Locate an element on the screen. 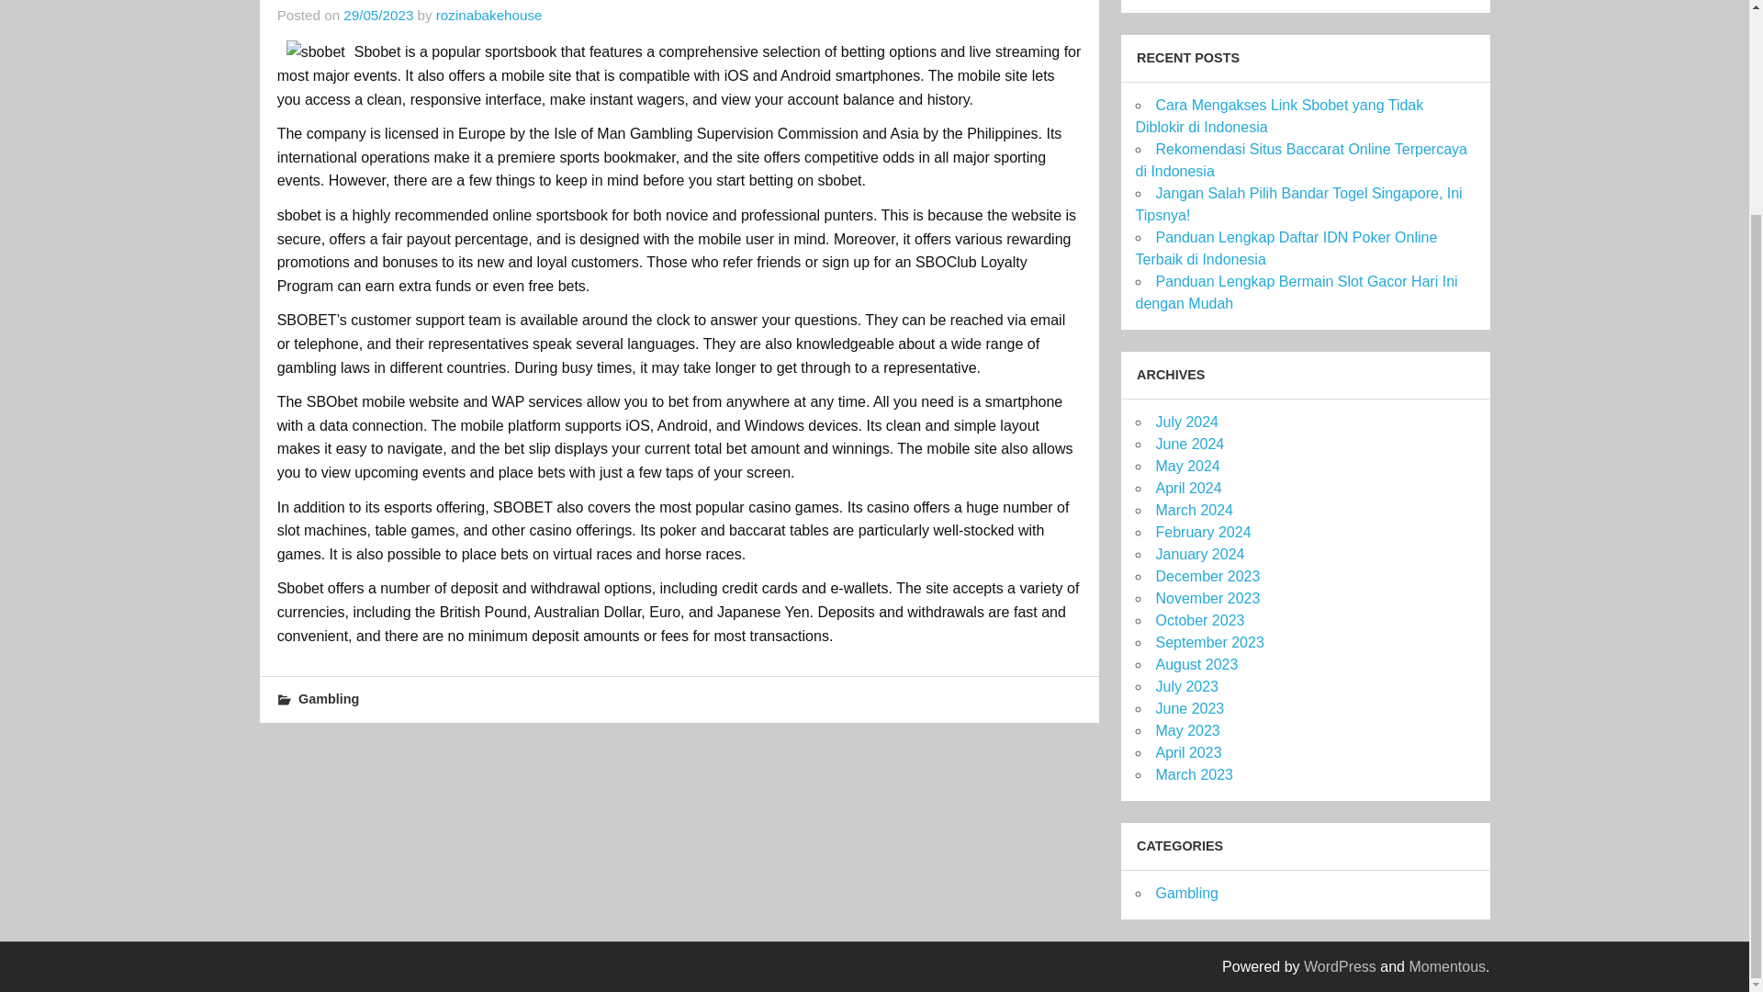 The height and width of the screenshot is (992, 1763). June 2023 is located at coordinates (1188, 707).